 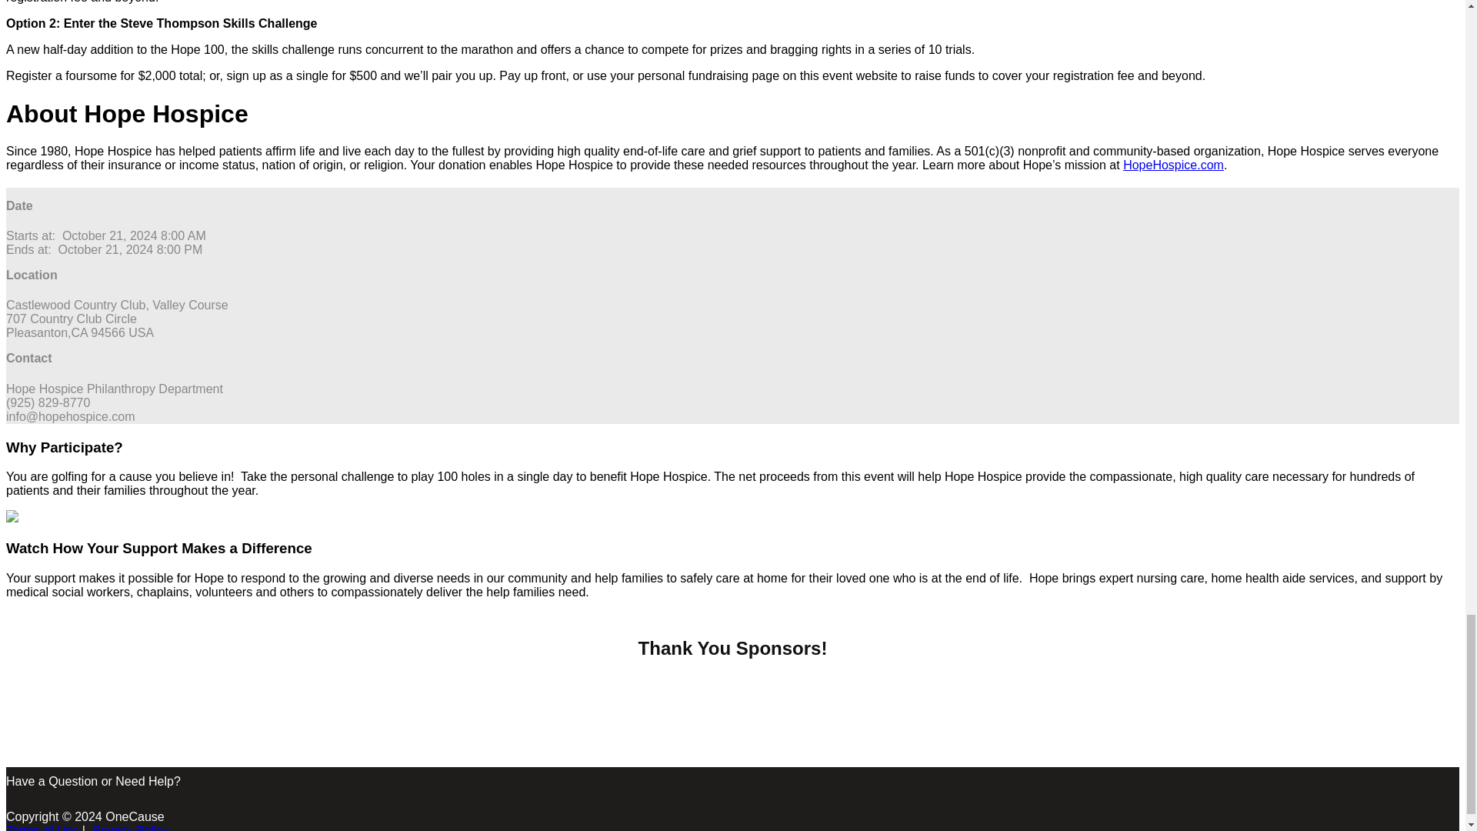 I want to click on Have a Question or Need Help?, so click(x=92, y=780).